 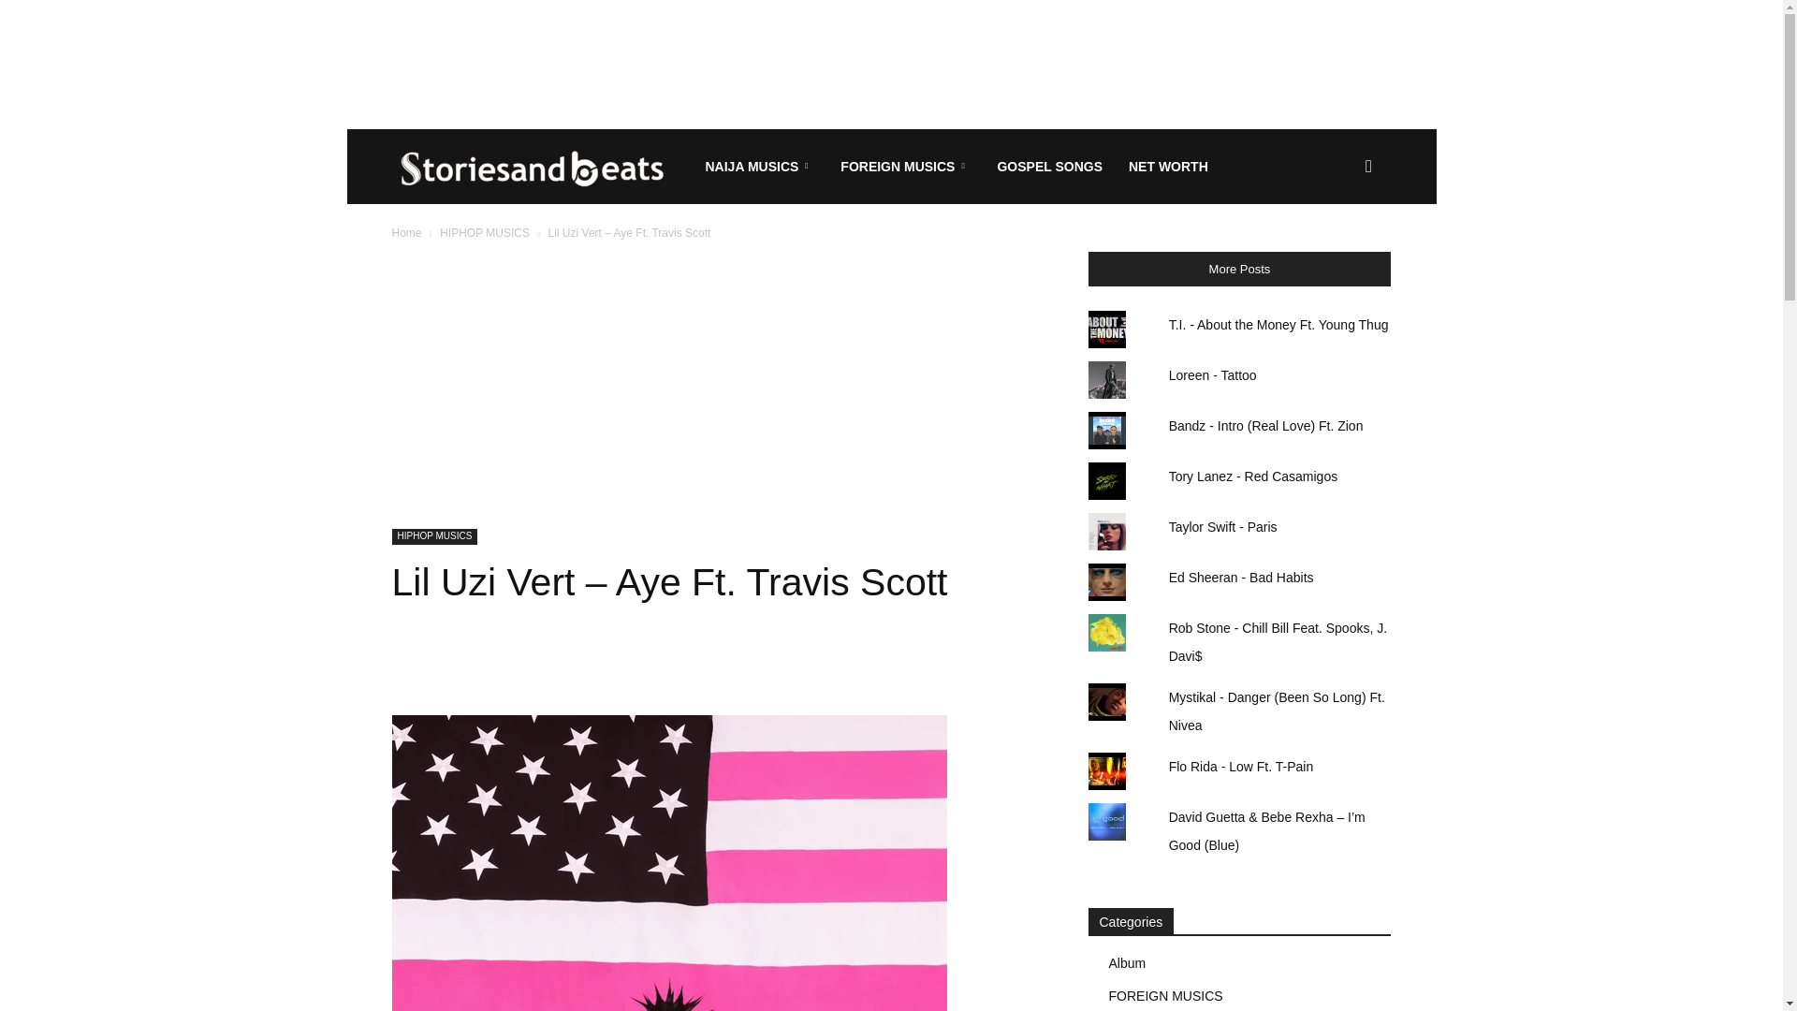 What do you see at coordinates (904, 167) in the screenshot?
I see `FOREIGN MUSICS` at bounding box center [904, 167].